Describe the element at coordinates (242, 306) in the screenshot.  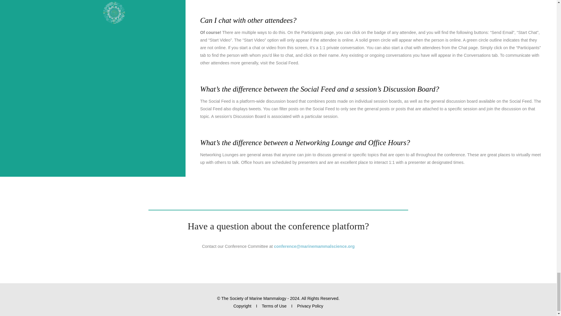
I see `Copyright` at that location.